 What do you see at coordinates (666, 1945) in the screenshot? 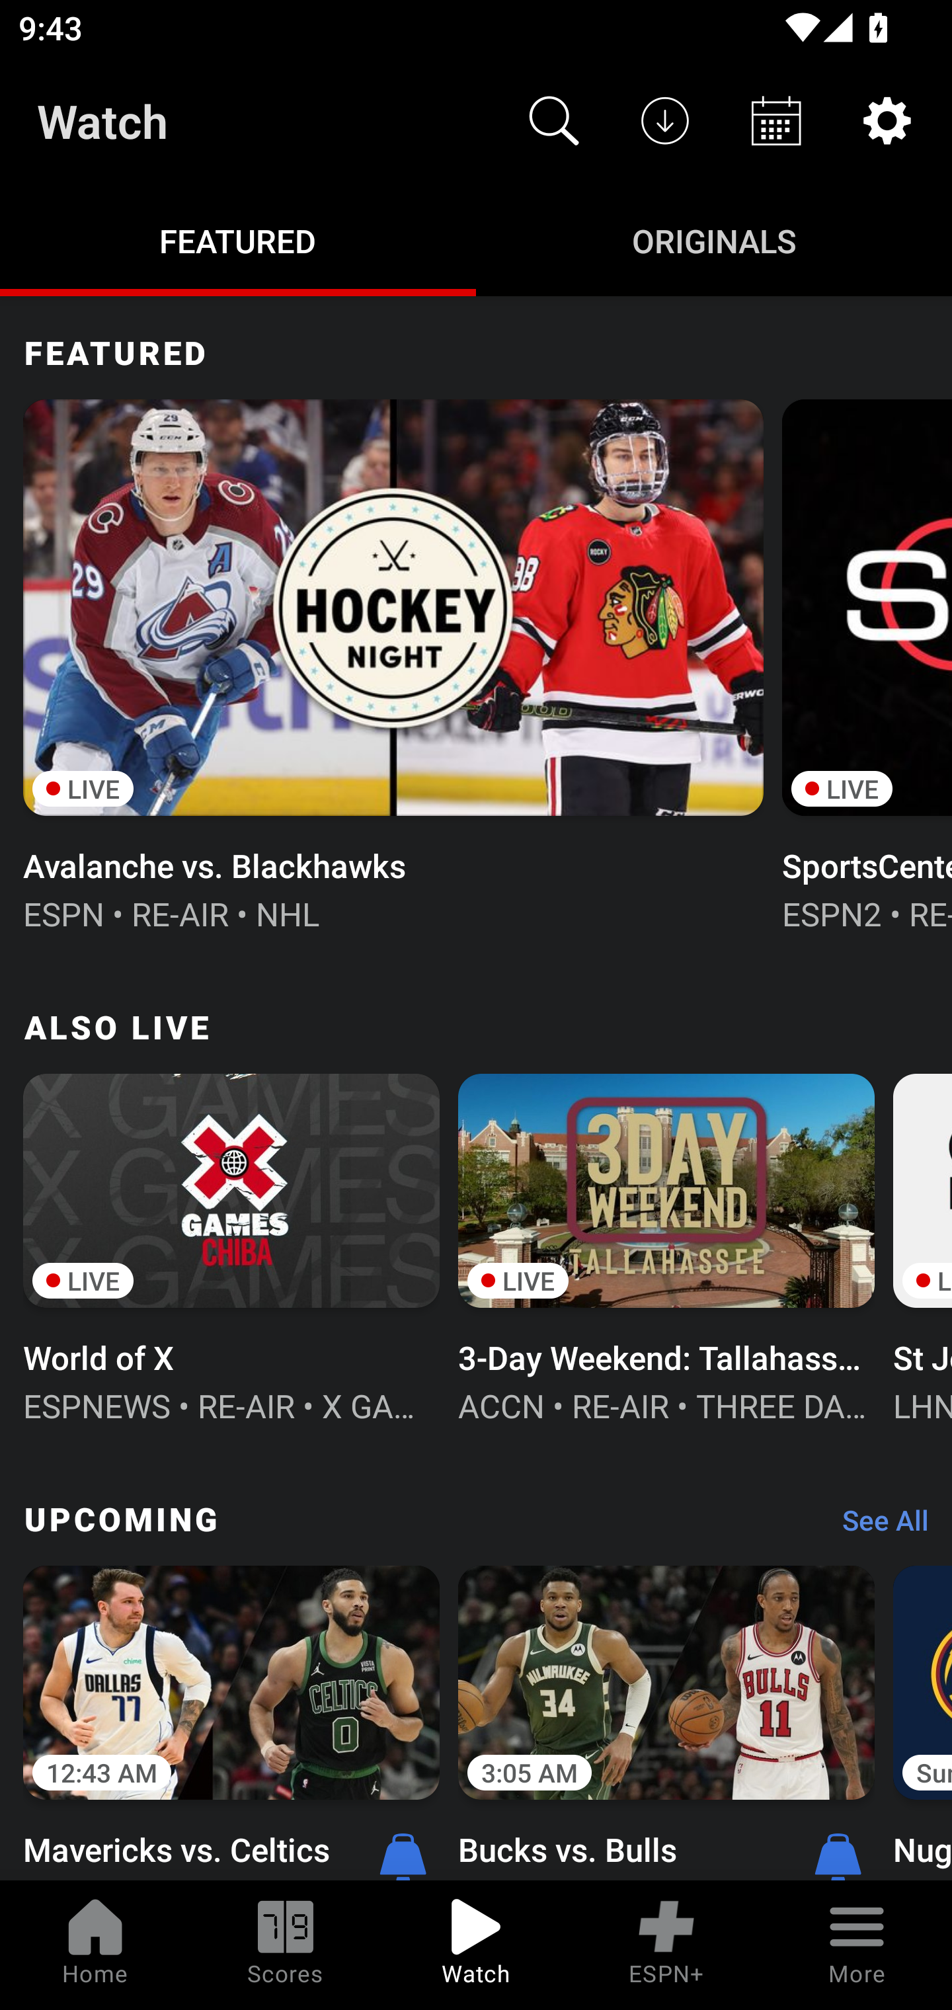
I see `ESPN+` at bounding box center [666, 1945].